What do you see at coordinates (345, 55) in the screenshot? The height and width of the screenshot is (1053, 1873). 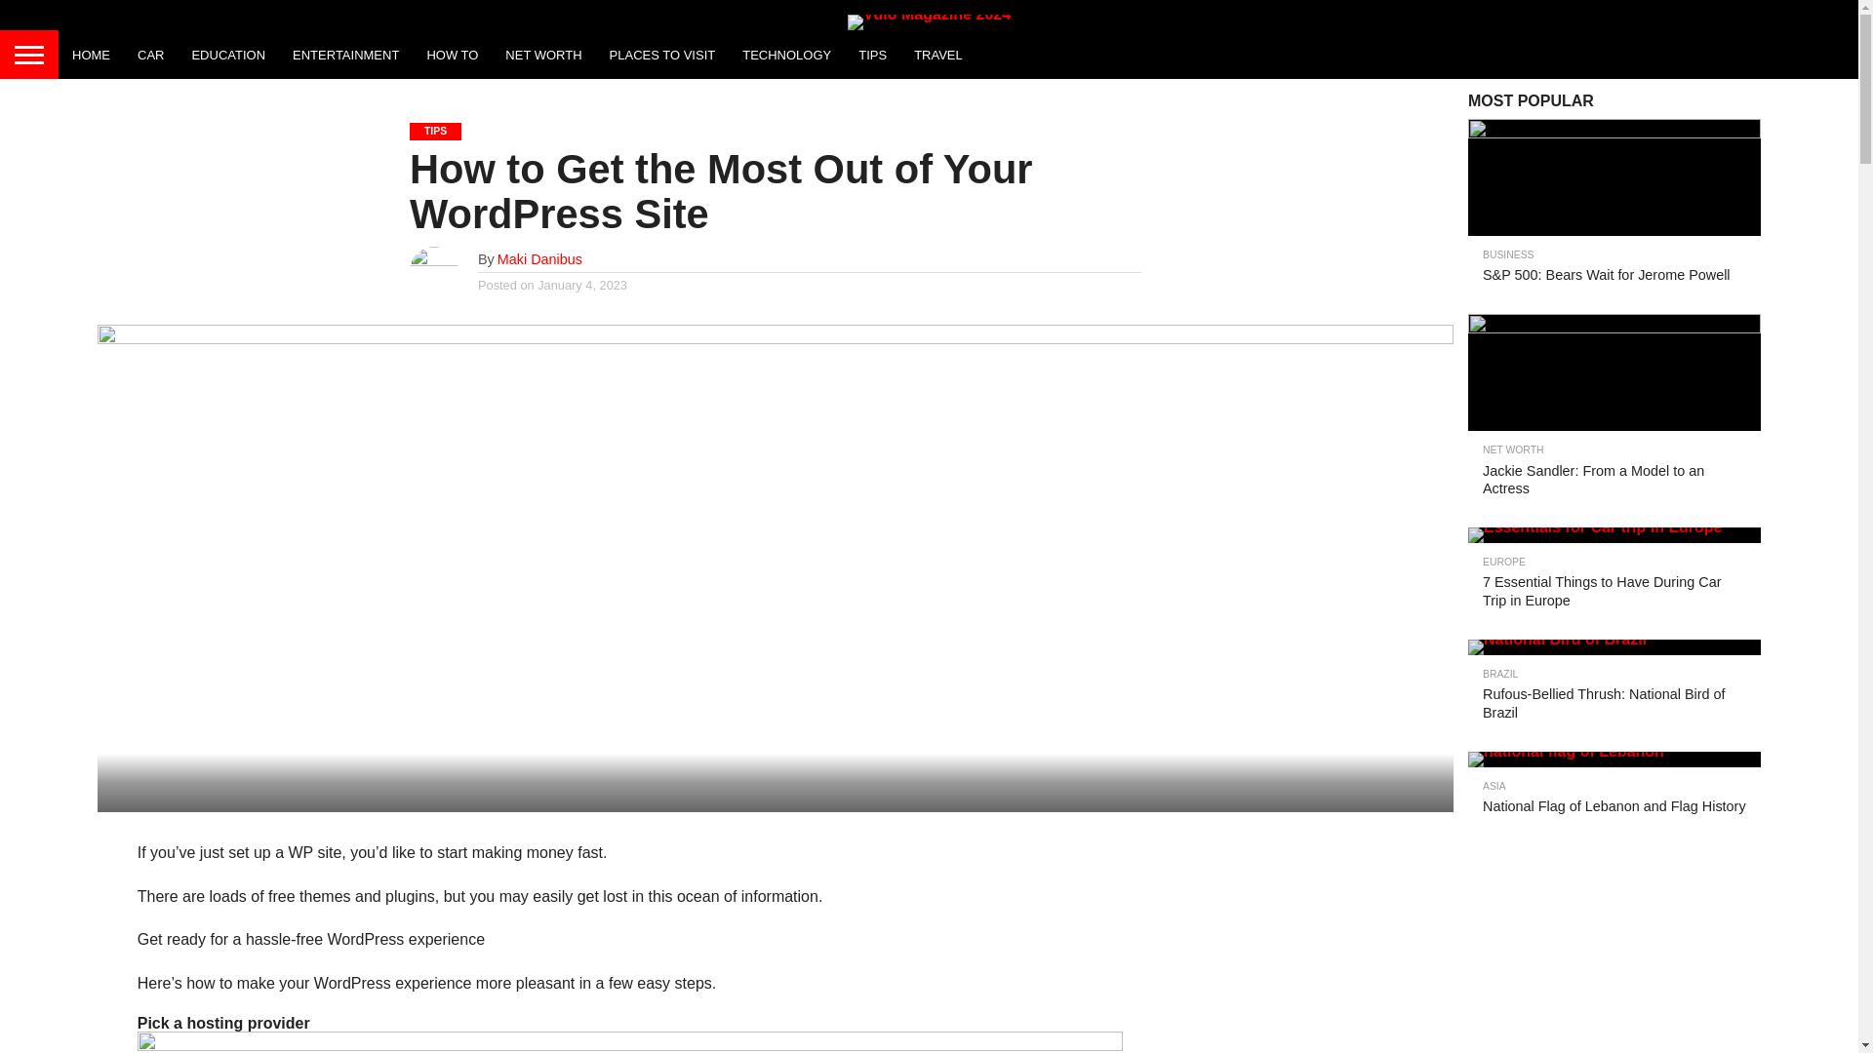 I see `ENTERTAINMENT` at bounding box center [345, 55].